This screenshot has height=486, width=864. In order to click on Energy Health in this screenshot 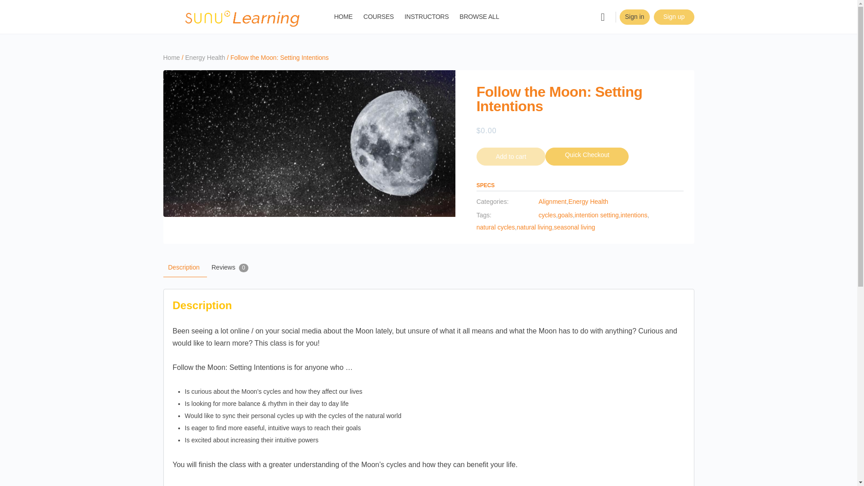, I will do `click(205, 58)`.